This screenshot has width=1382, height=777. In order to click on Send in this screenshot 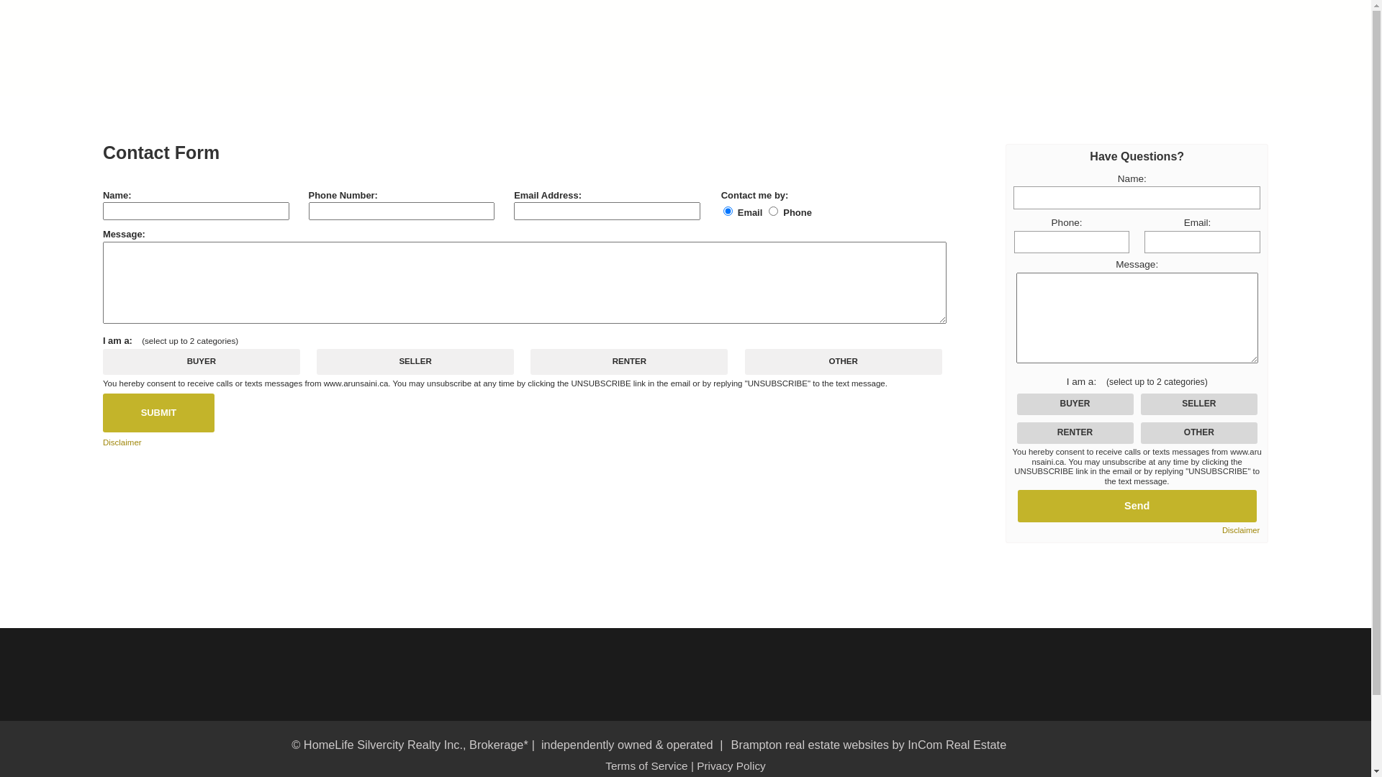, I will do `click(1137, 506)`.